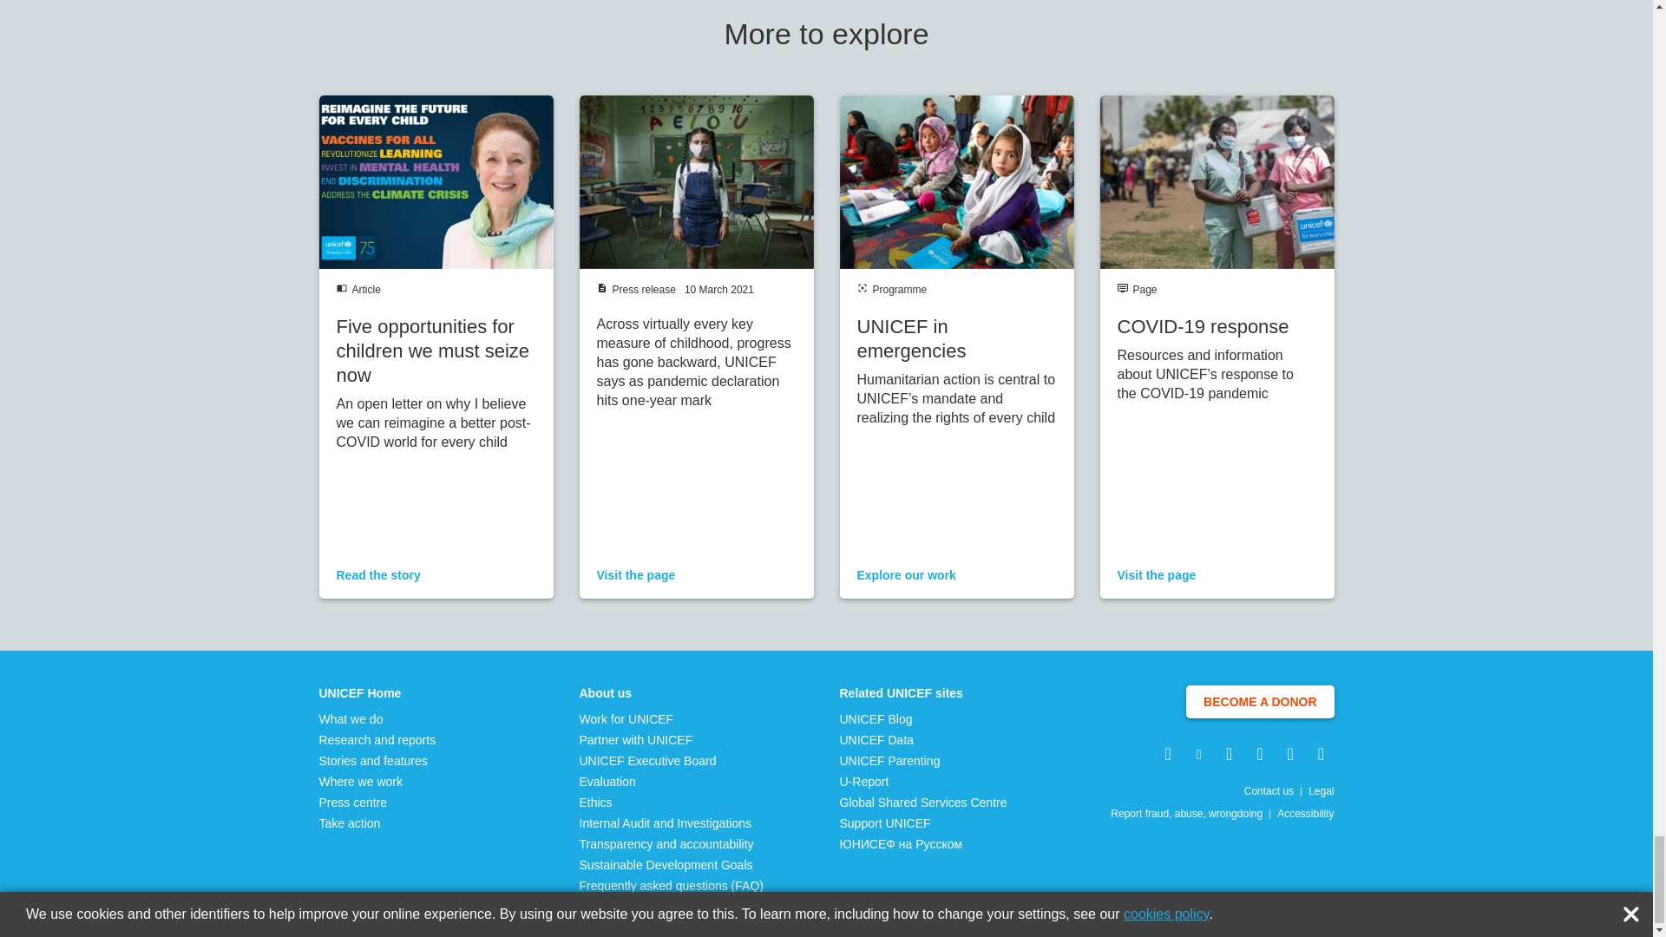 The width and height of the screenshot is (1666, 937). I want to click on Five opportunities for children we must seize now, so click(436, 347).